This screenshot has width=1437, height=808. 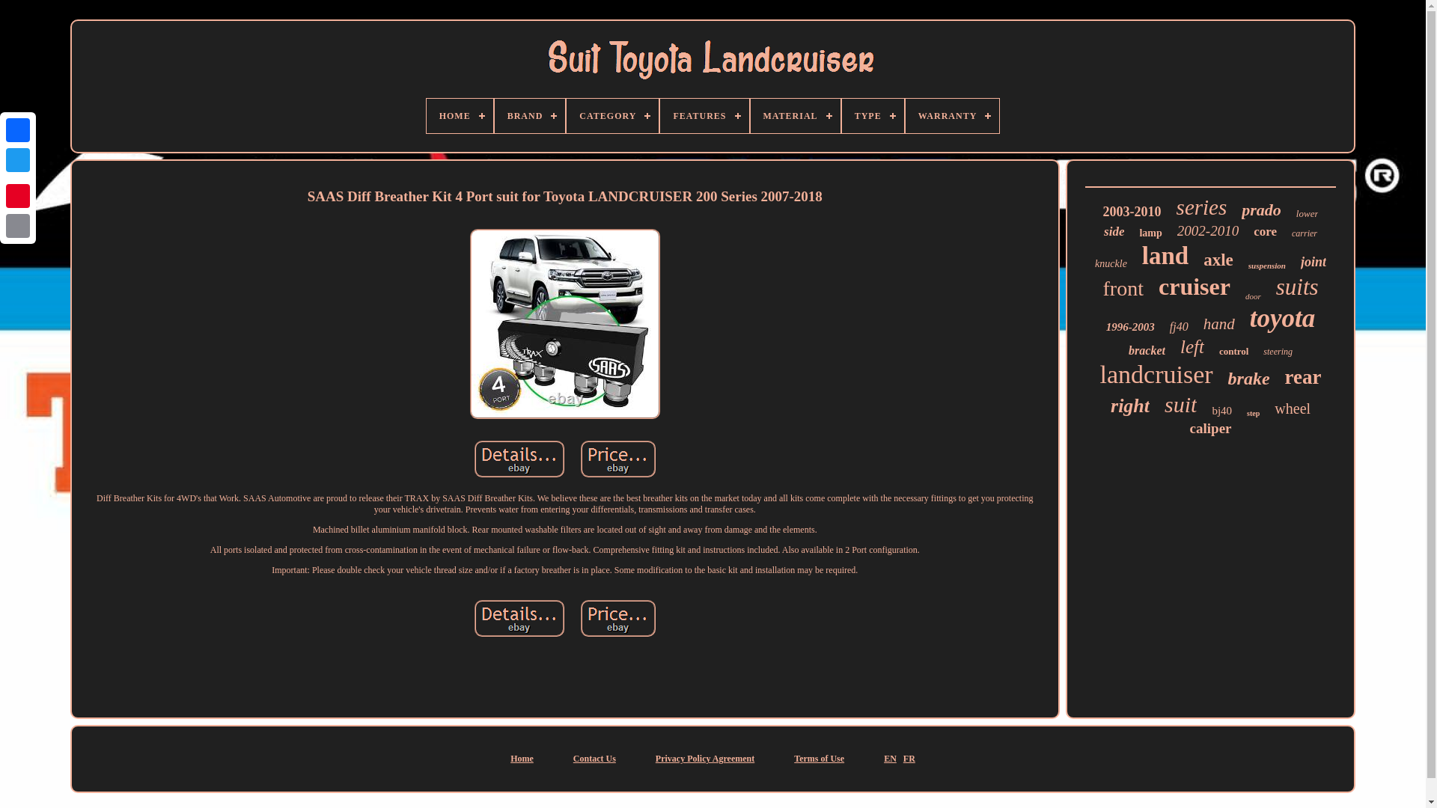 What do you see at coordinates (612, 115) in the screenshot?
I see `CATEGORY` at bounding box center [612, 115].